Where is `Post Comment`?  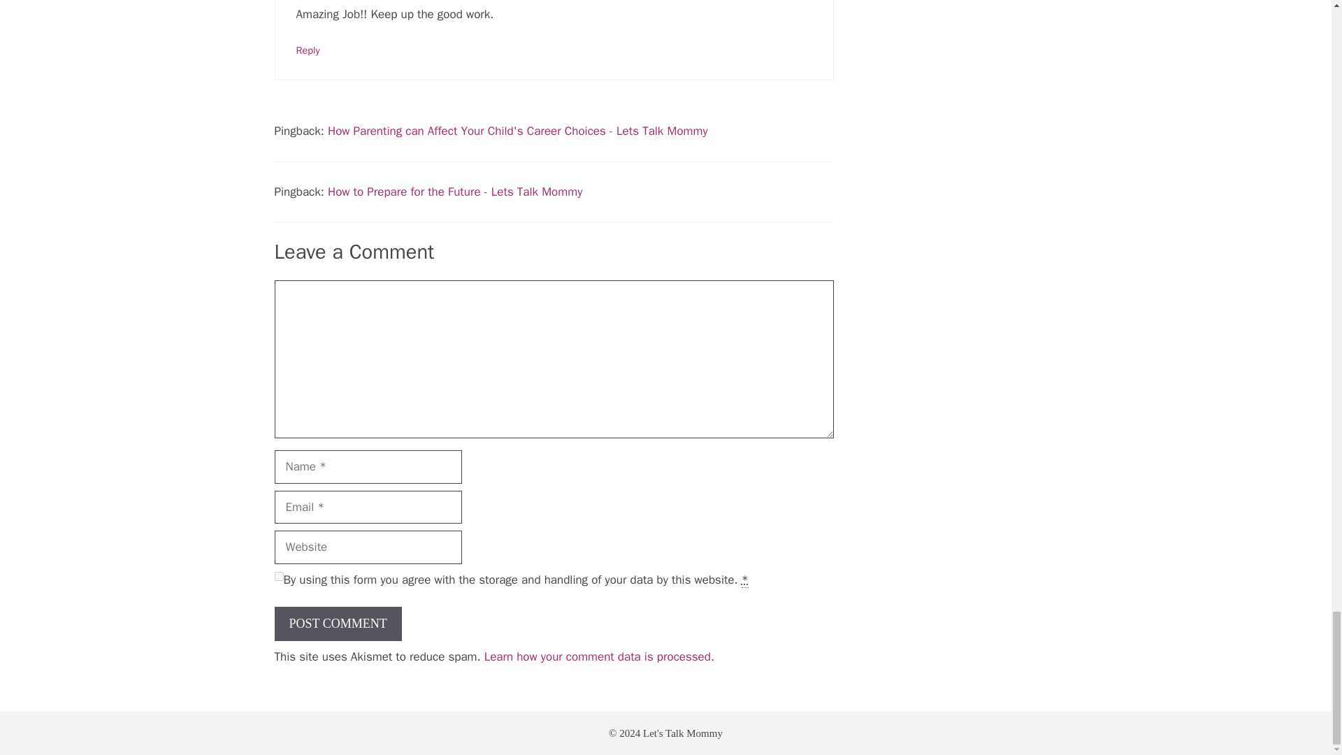 Post Comment is located at coordinates (337, 624).